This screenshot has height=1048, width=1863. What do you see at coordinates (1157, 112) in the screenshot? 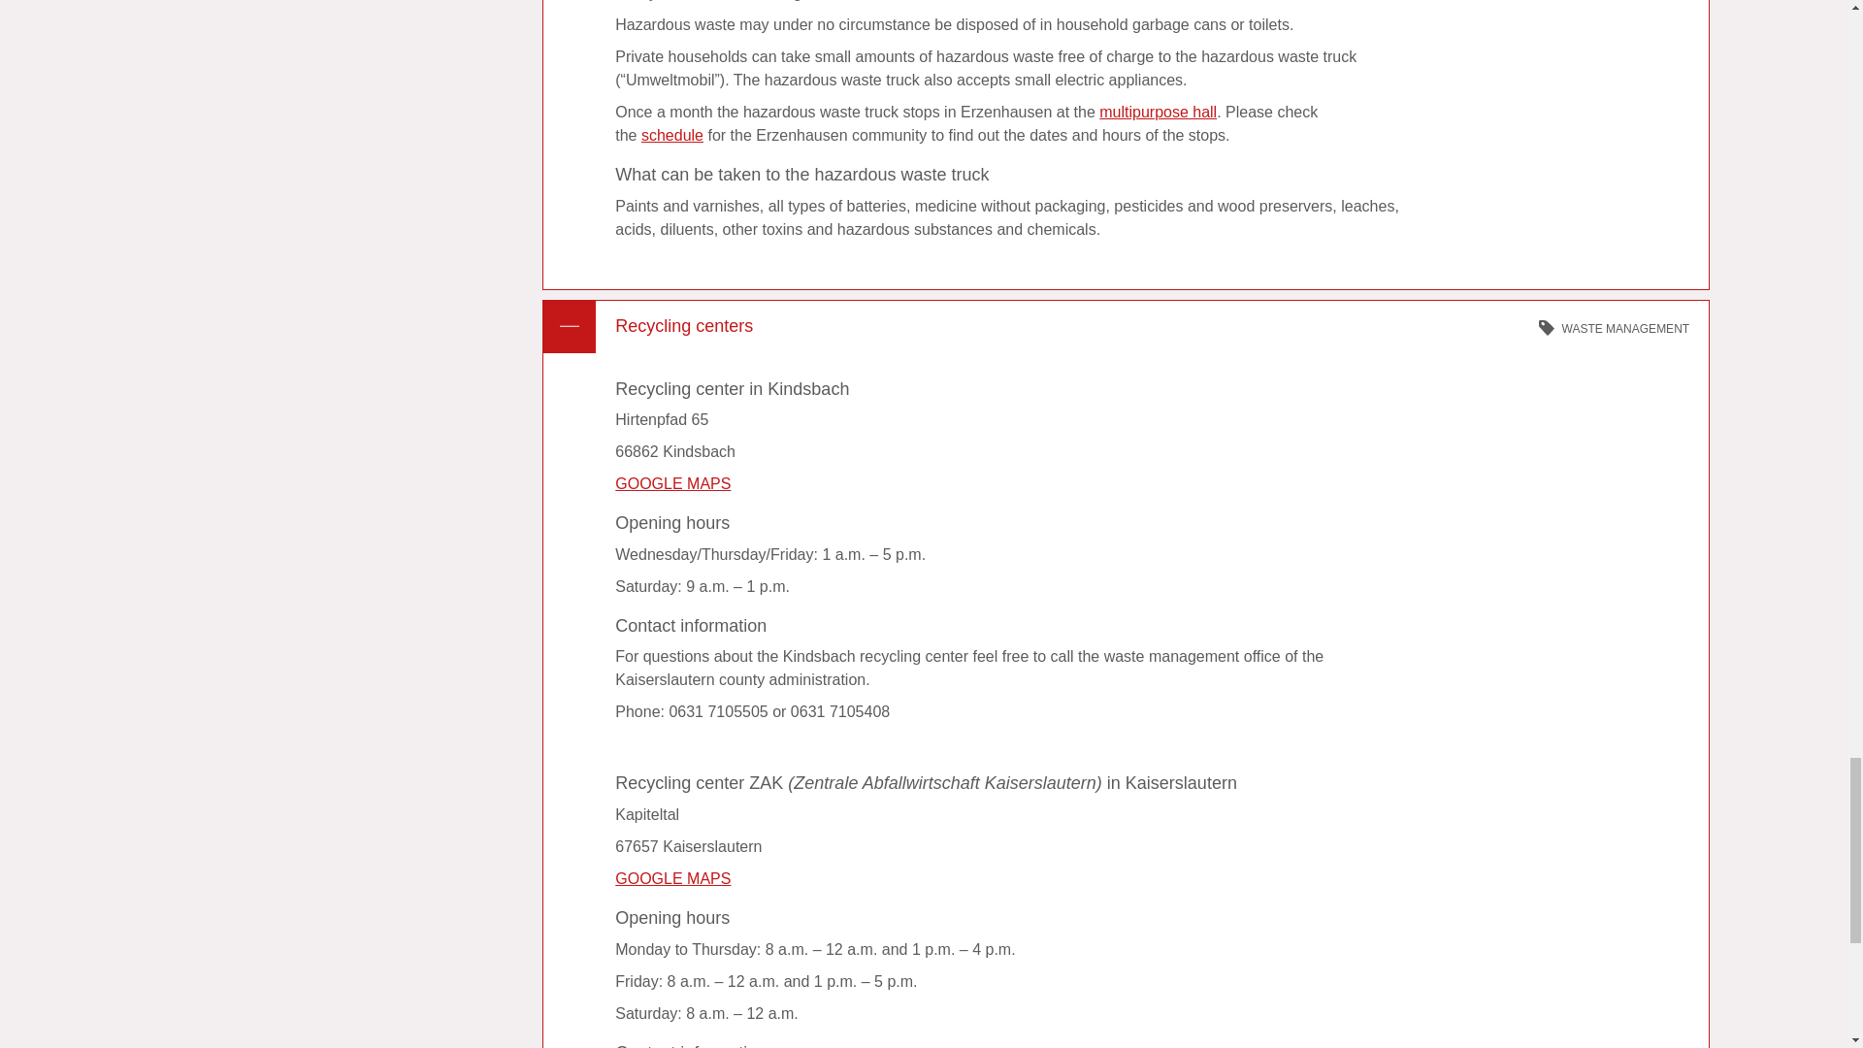
I see `multipurpose hall` at bounding box center [1157, 112].